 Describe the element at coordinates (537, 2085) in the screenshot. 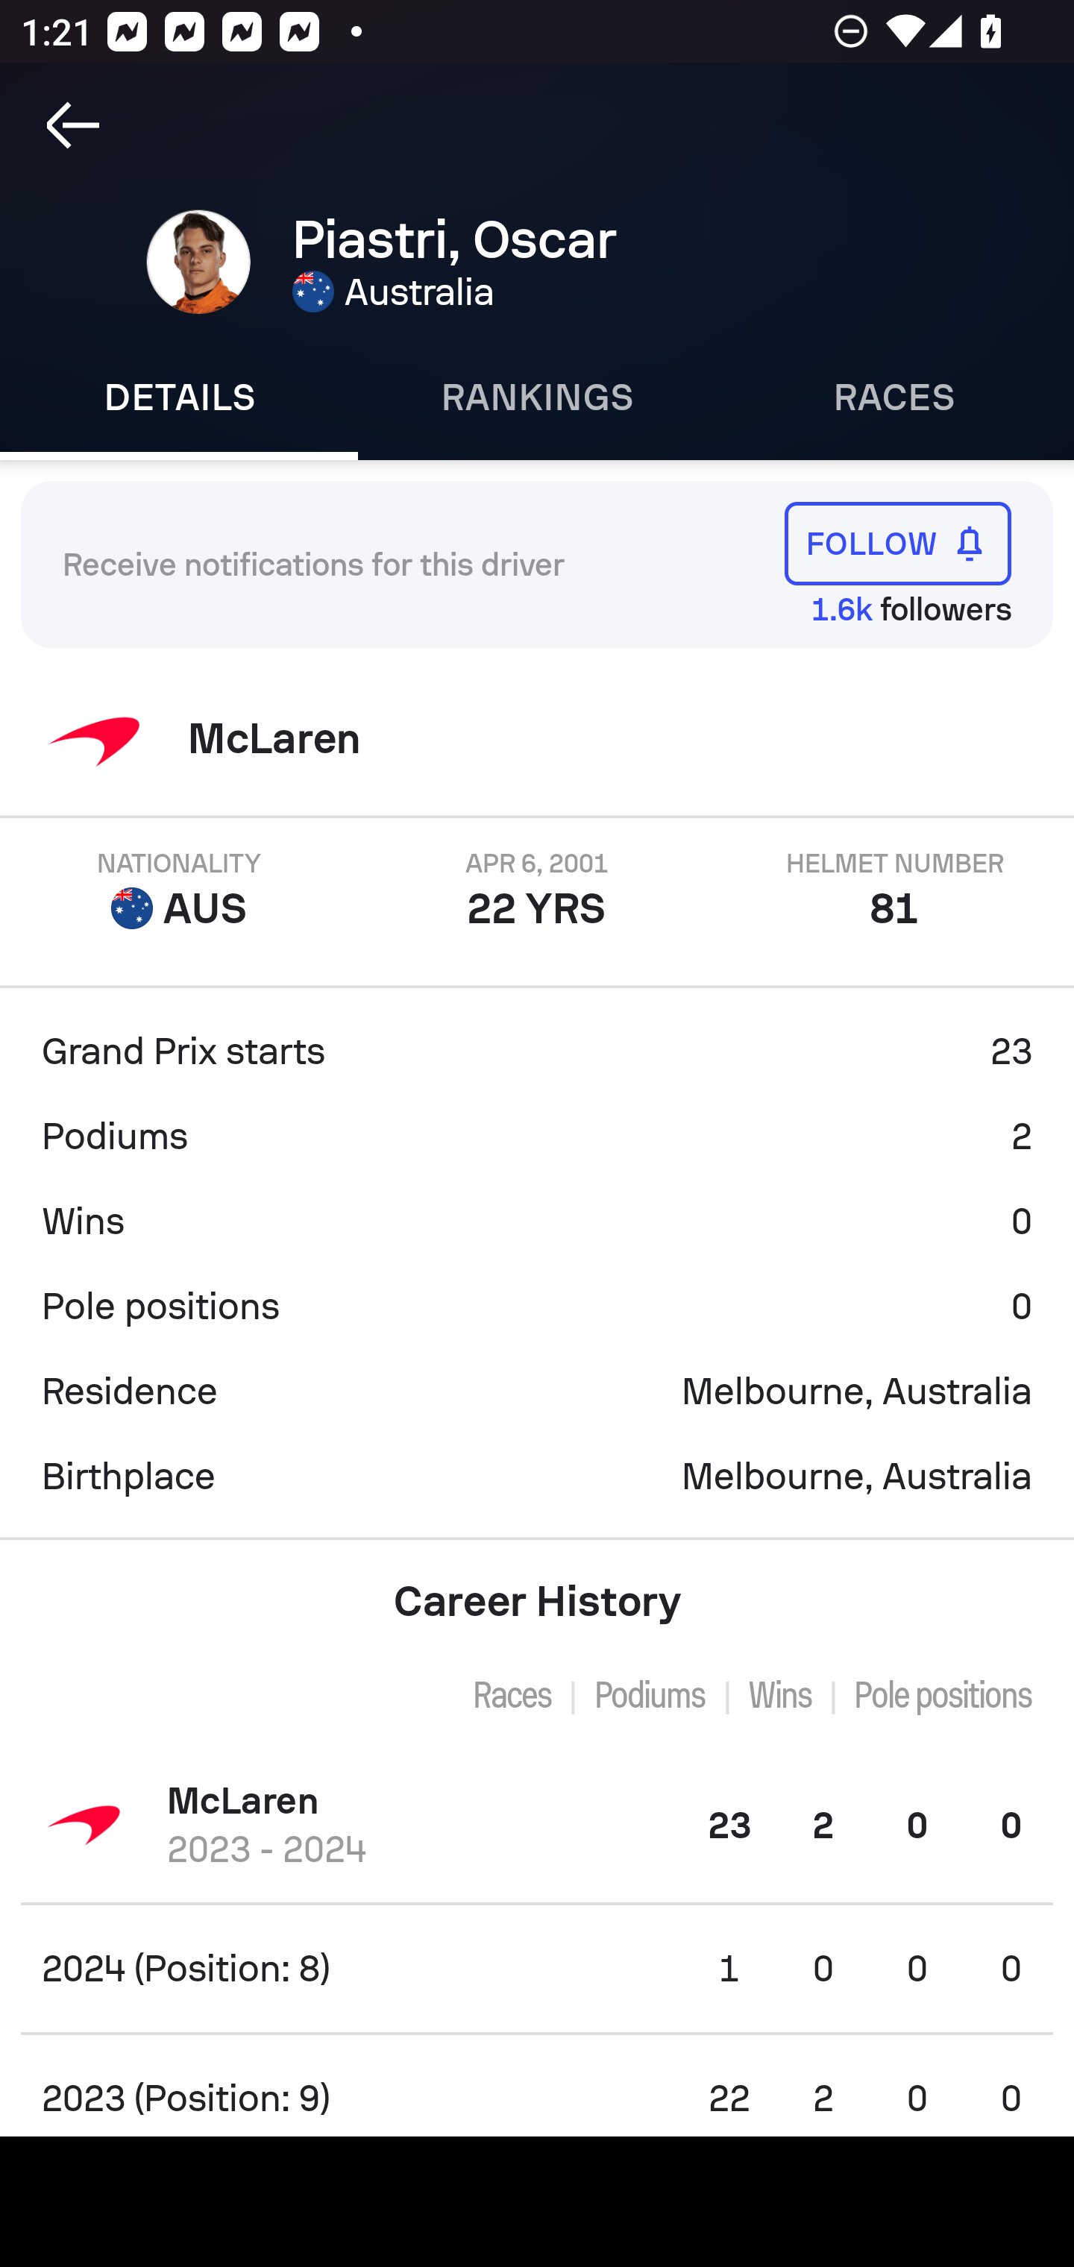

I see `2023 (Position: 9) 22 2 0 0` at that location.